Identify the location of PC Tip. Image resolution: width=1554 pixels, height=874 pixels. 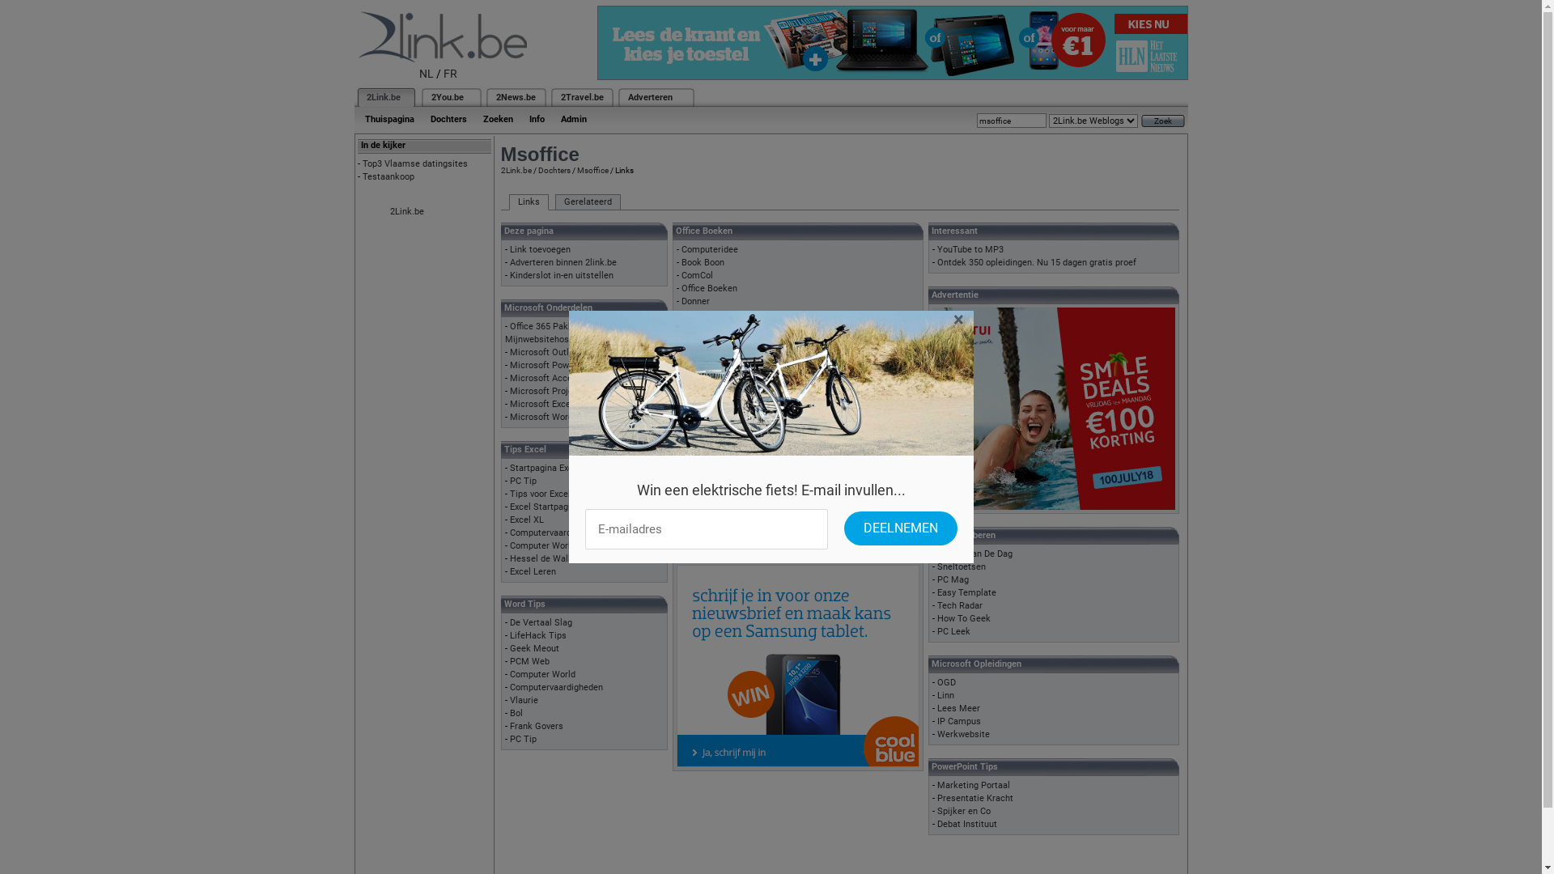
(523, 740).